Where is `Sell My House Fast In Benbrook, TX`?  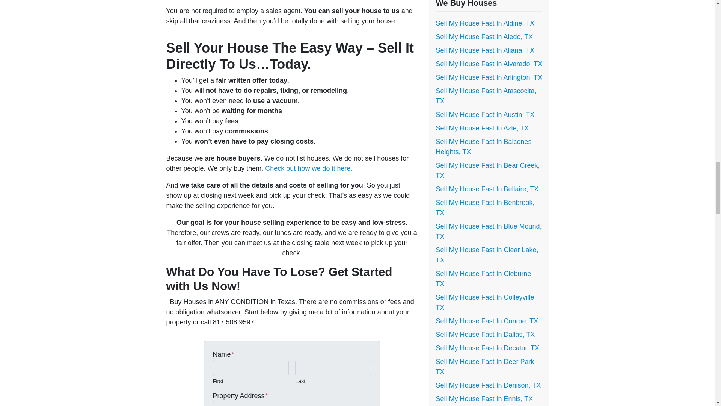 Sell My House Fast In Benbrook, TX is located at coordinates (484, 208).